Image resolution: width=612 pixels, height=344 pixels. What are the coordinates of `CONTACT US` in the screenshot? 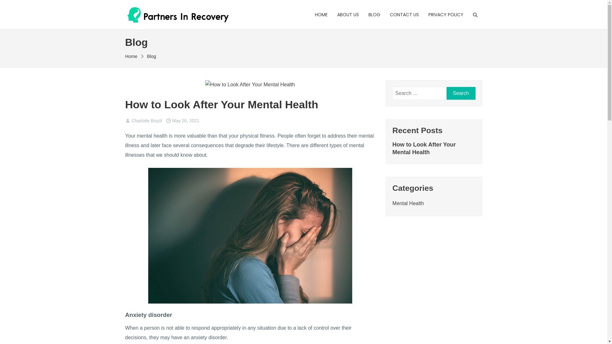 It's located at (404, 15).